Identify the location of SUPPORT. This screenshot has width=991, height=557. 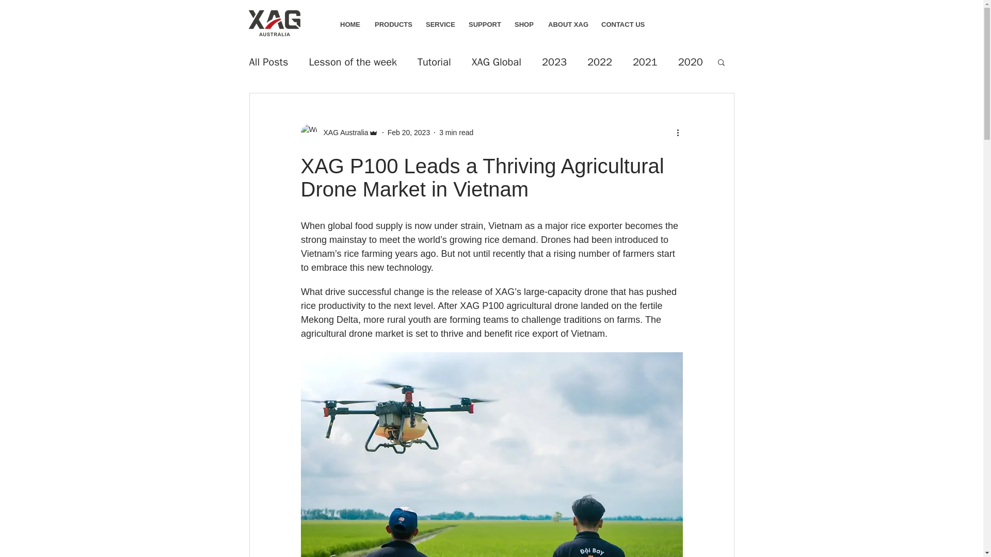
(483, 24).